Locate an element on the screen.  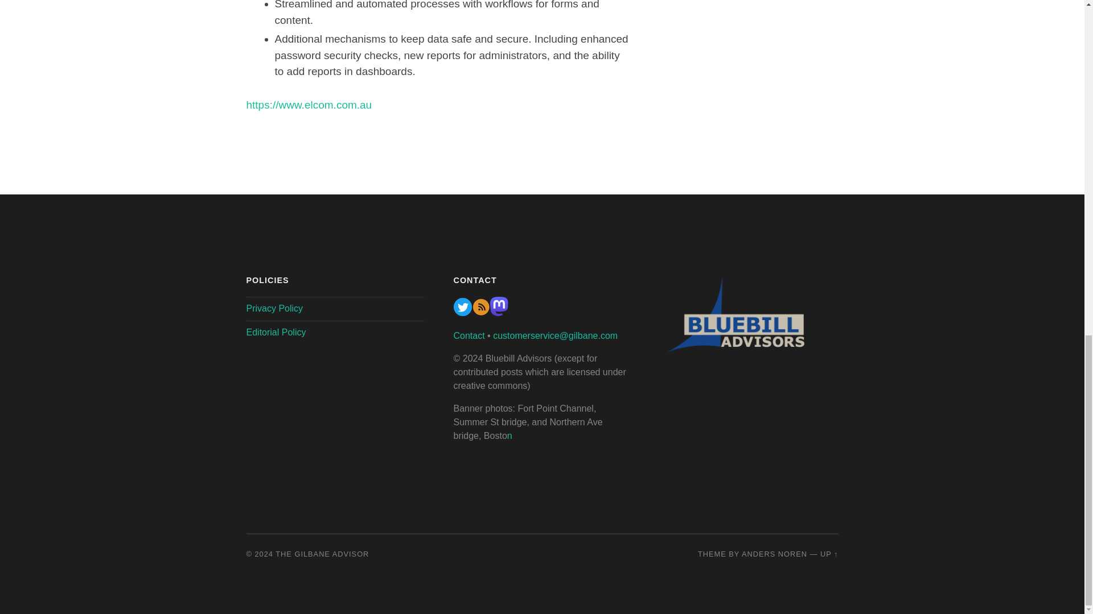
To the top is located at coordinates (829, 554).